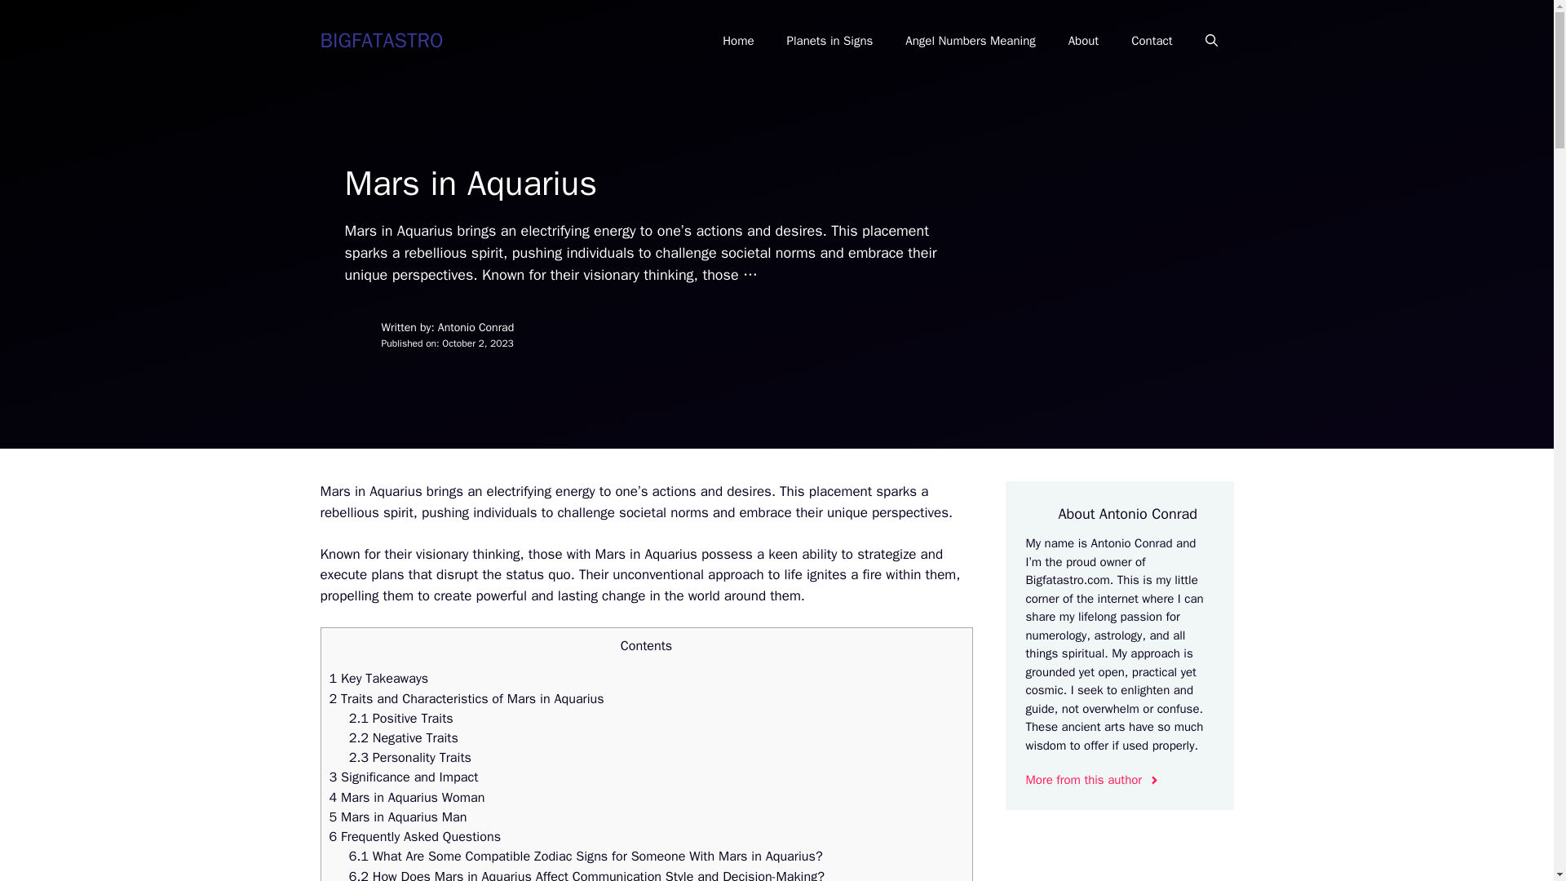 This screenshot has width=1566, height=881. I want to click on Home, so click(737, 41).